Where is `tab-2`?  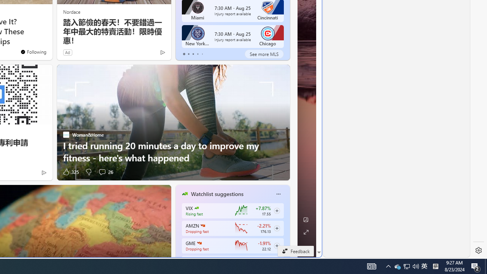
tab-2 is located at coordinates (193, 54).